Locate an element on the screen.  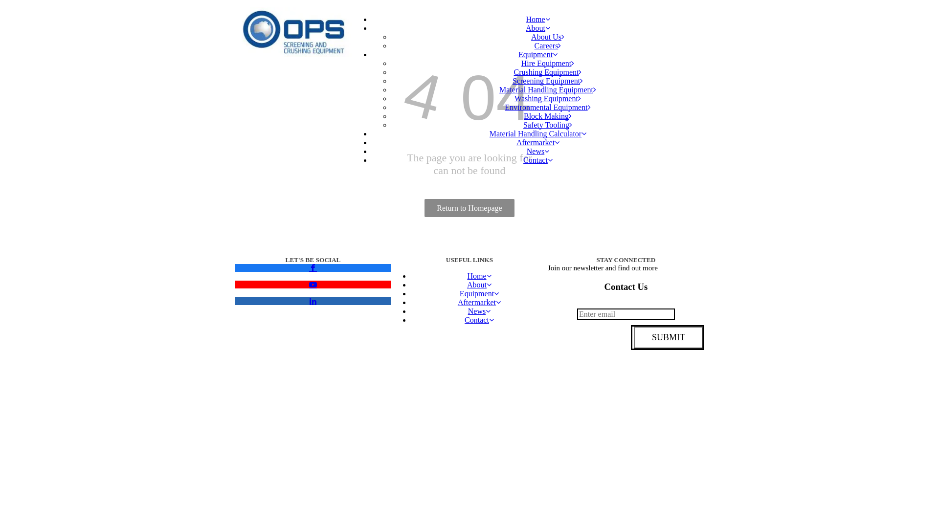
SUBMIT is located at coordinates (668, 337).